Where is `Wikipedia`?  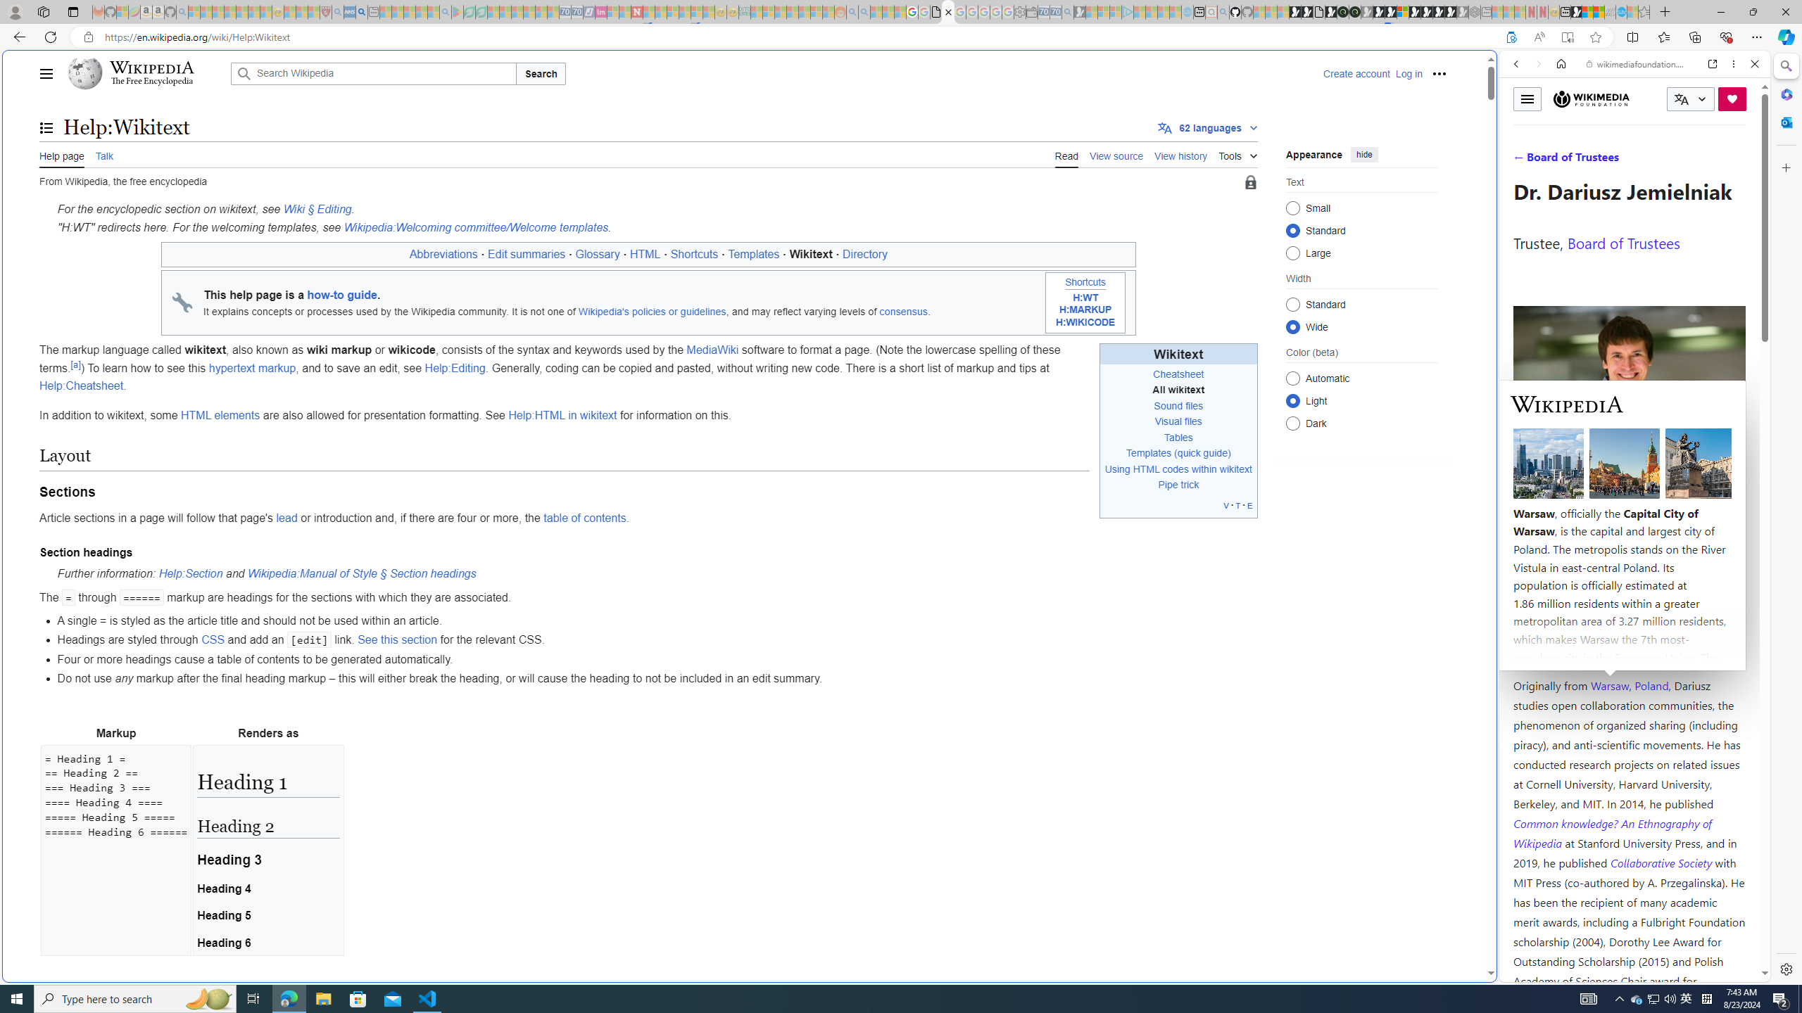
Wikipedia is located at coordinates (152, 68).